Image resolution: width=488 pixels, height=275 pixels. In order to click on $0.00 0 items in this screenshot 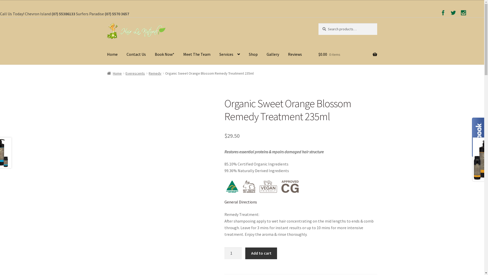, I will do `click(348, 55)`.